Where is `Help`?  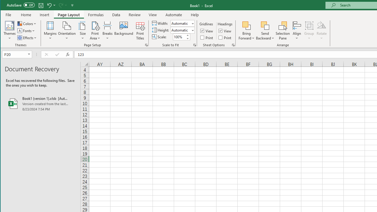 Help is located at coordinates (195, 15).